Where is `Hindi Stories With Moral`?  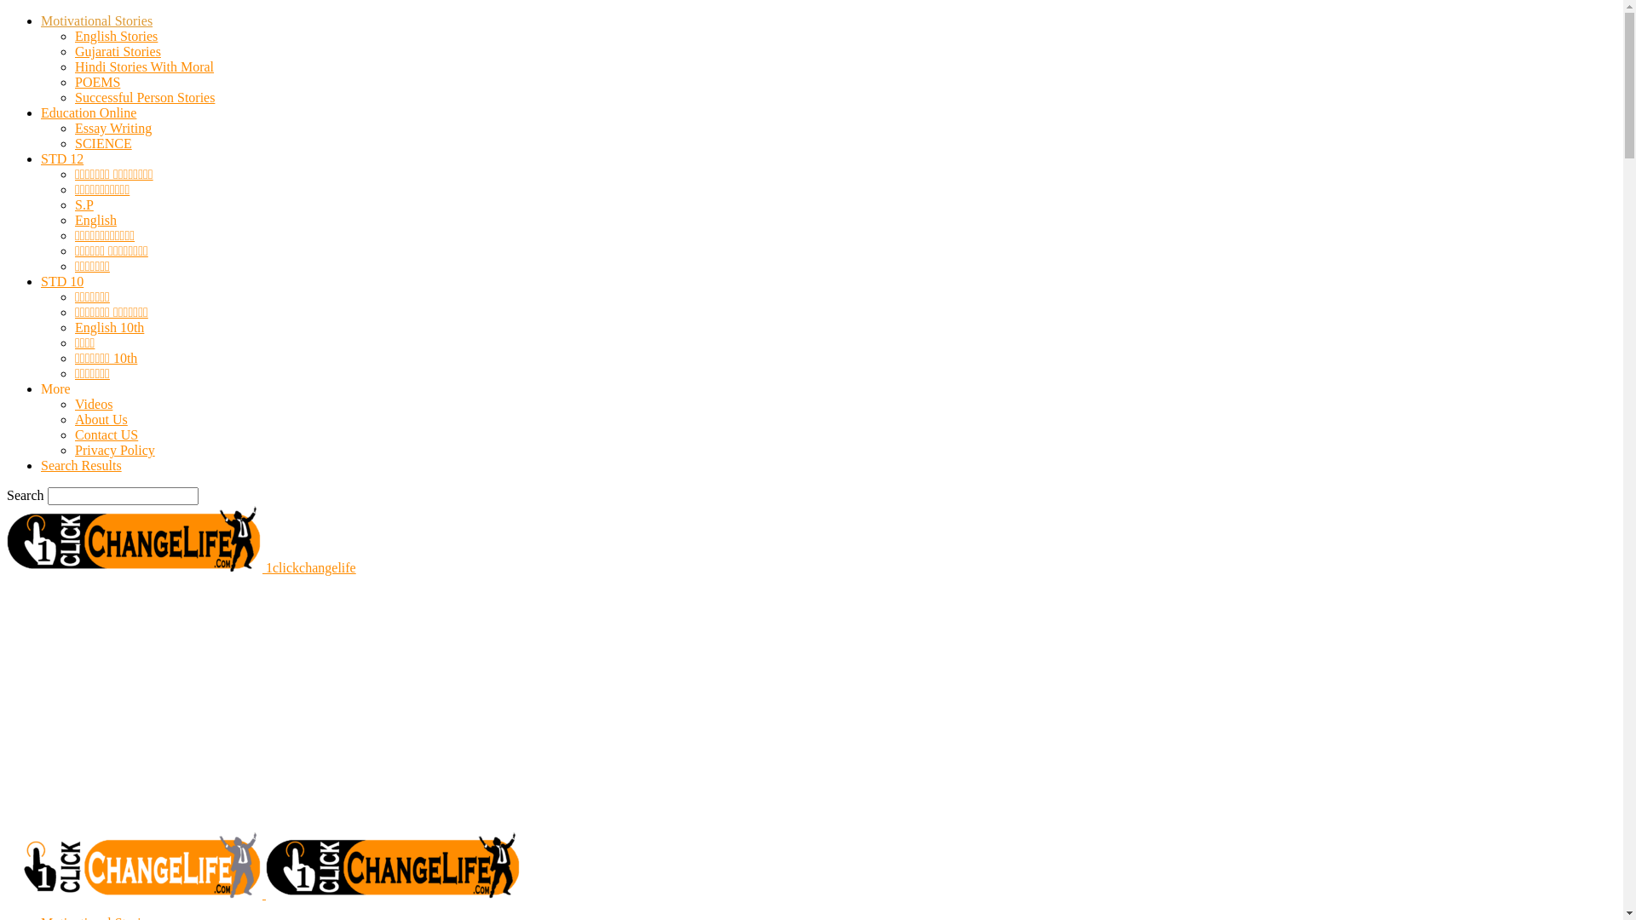
Hindi Stories With Moral is located at coordinates (331, 883).